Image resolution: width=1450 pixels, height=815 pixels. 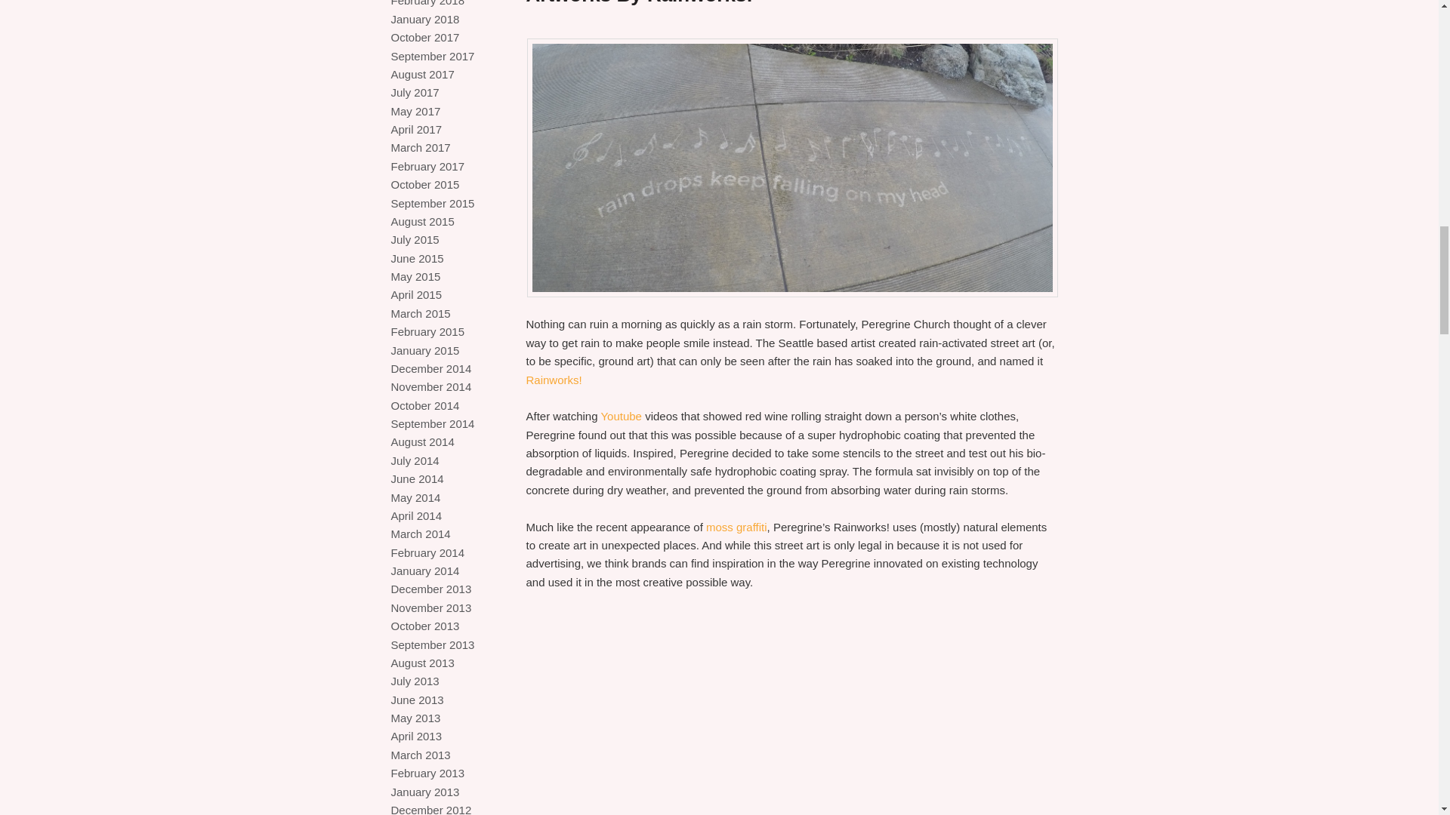 I want to click on moss graffiti, so click(x=736, y=527).